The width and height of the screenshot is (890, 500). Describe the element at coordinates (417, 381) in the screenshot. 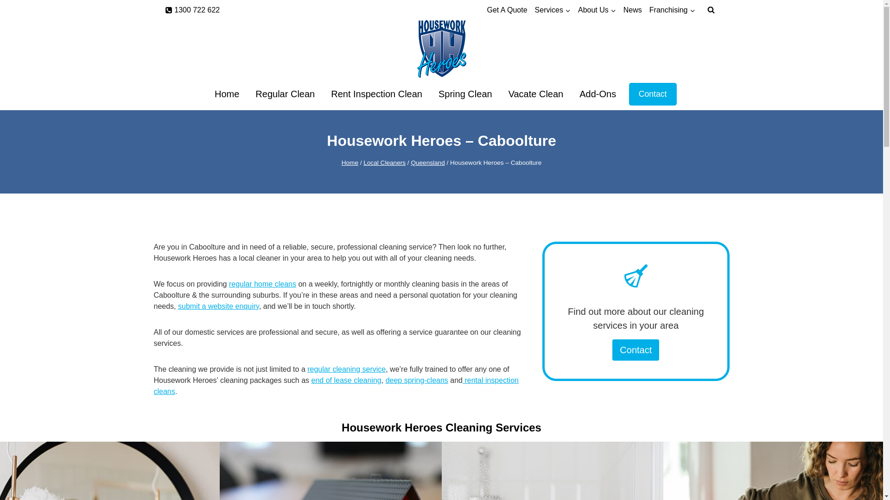

I see `deep spring-cleans` at that location.